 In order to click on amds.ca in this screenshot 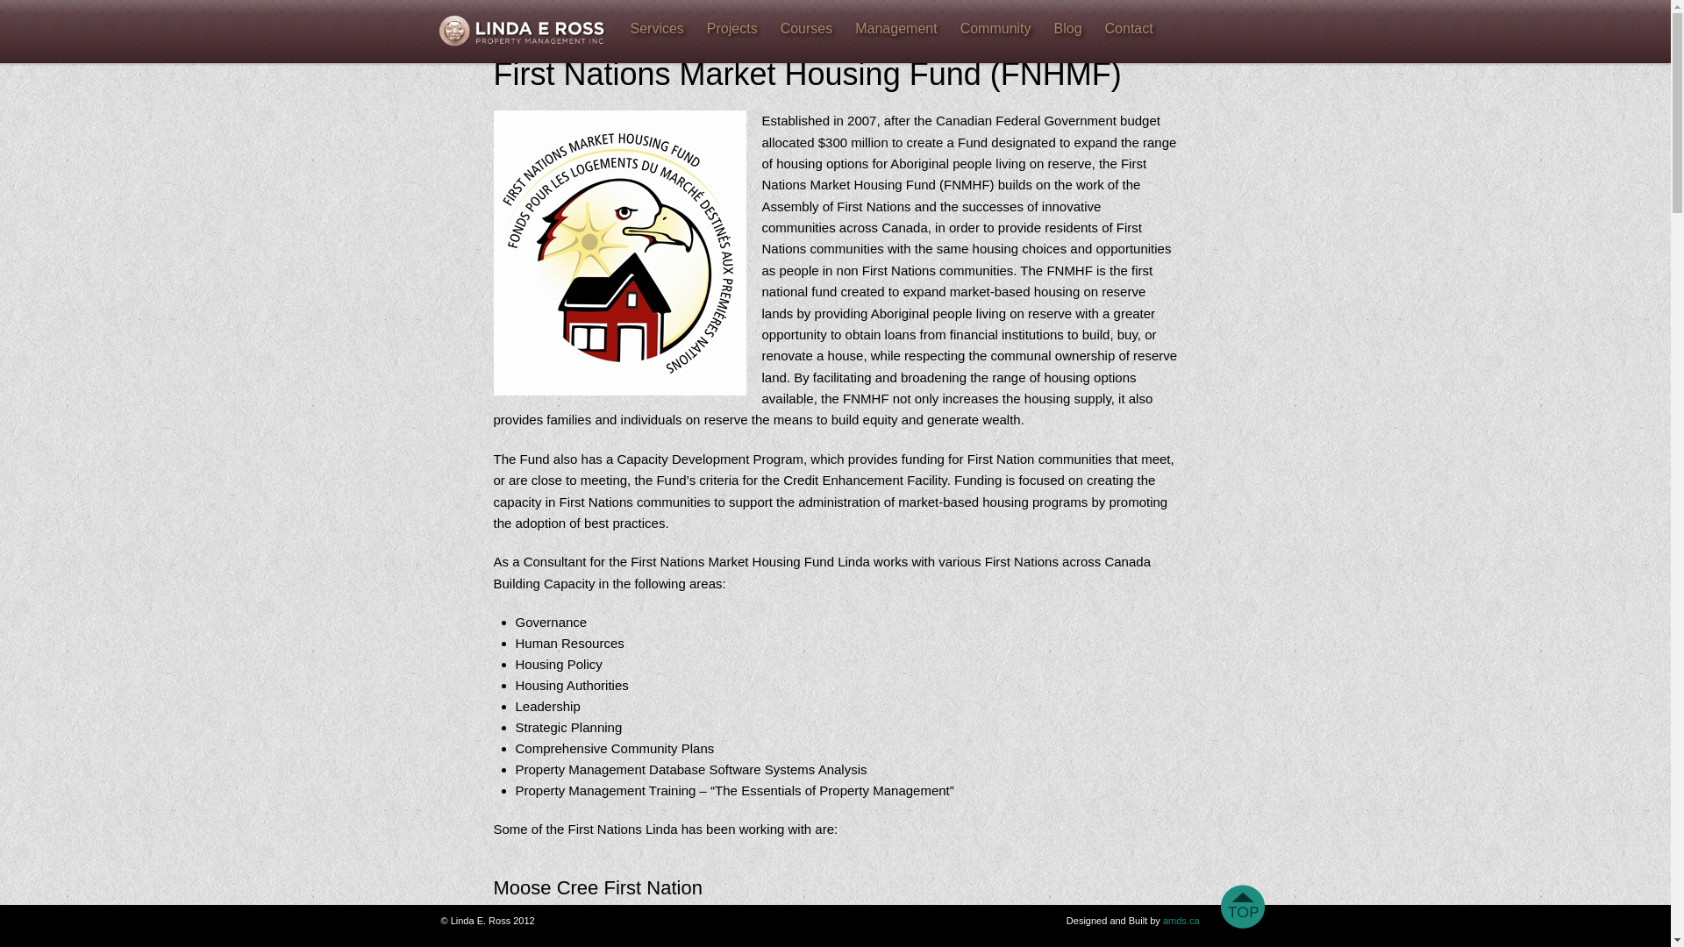, I will do `click(1181, 921)`.